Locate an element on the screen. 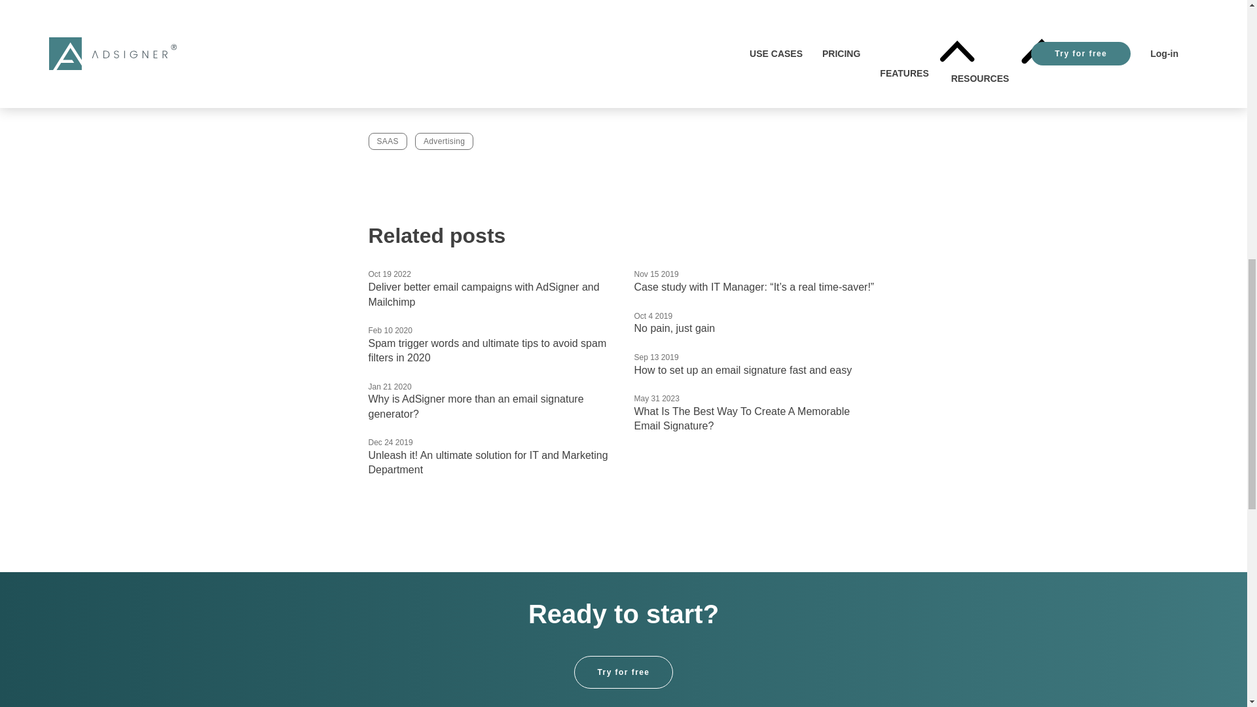  Advertising is located at coordinates (444, 141).